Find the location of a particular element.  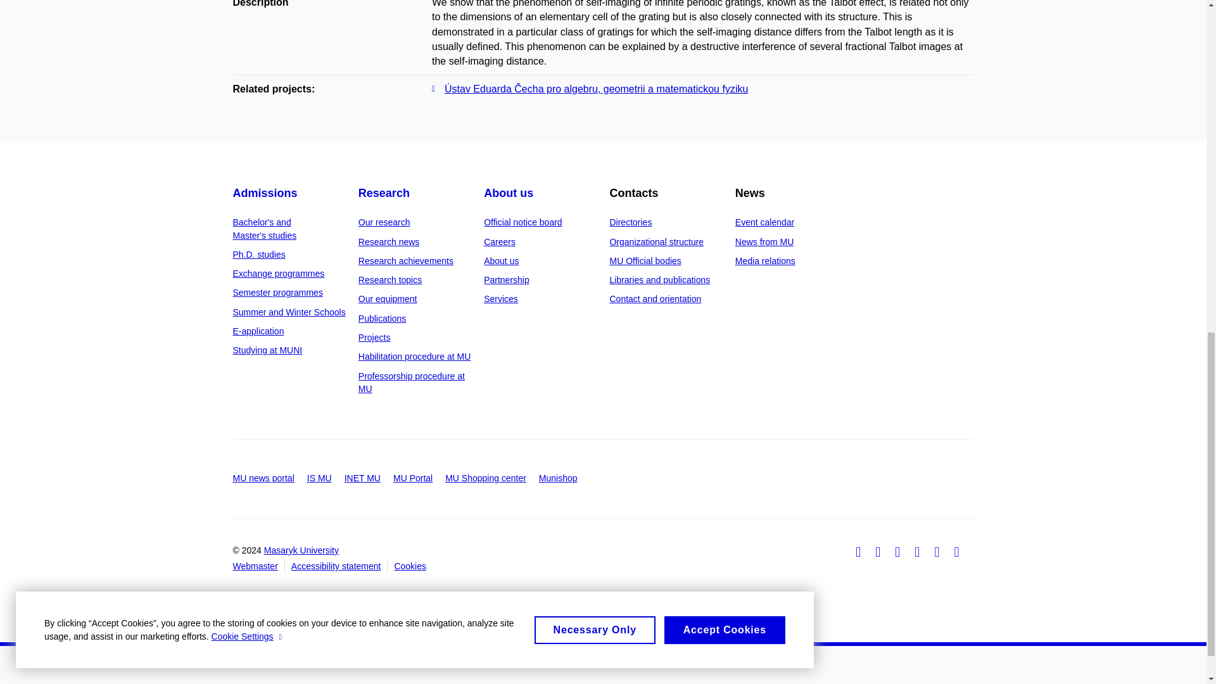

Our equipment is located at coordinates (388, 299).